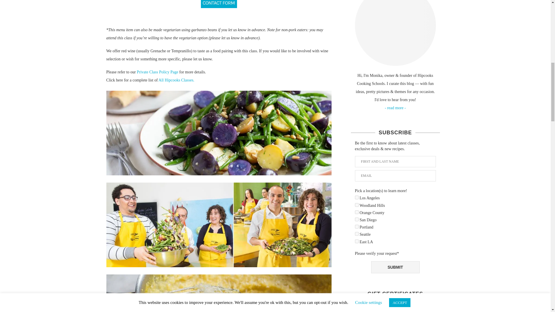 The width and height of the screenshot is (555, 312). Describe the element at coordinates (357, 234) in the screenshot. I see `Seattle` at that location.